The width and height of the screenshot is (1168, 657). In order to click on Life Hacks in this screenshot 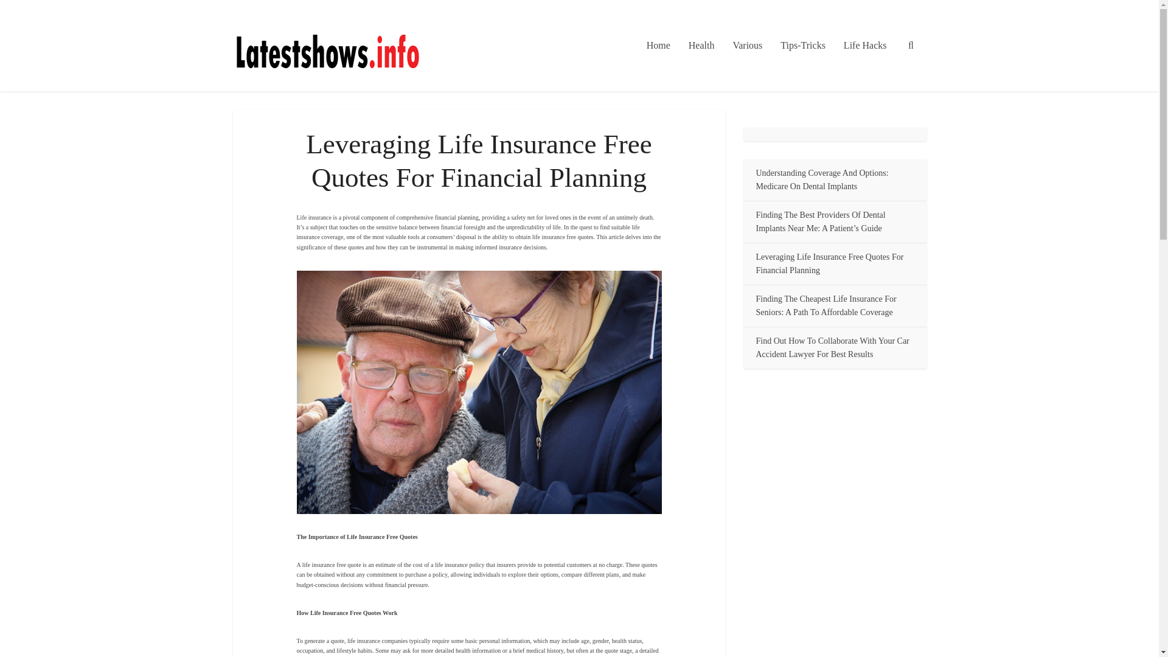, I will do `click(865, 46)`.